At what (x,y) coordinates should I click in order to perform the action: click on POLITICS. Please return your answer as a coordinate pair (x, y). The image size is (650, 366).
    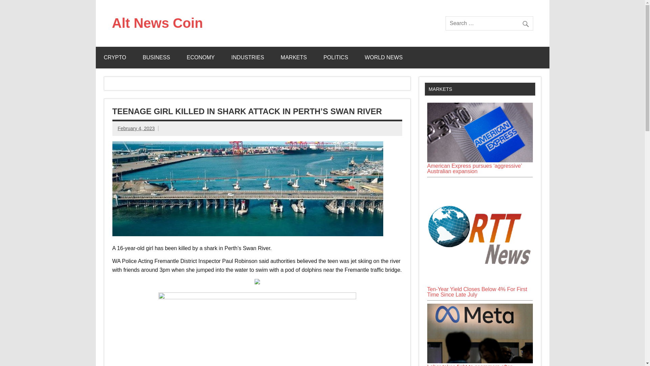
    Looking at the image, I should click on (336, 58).